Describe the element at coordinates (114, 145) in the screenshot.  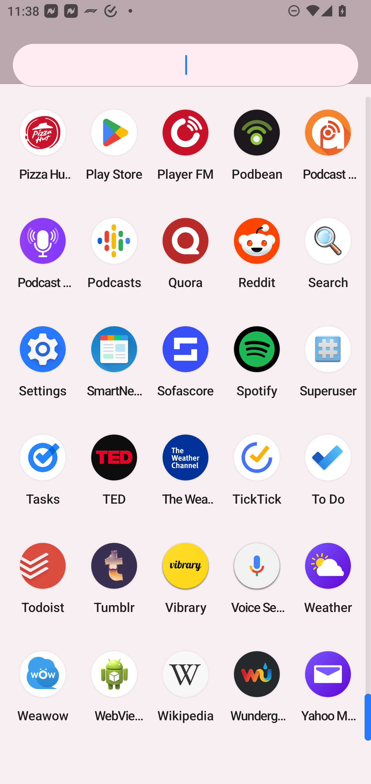
I see `Play Store` at that location.